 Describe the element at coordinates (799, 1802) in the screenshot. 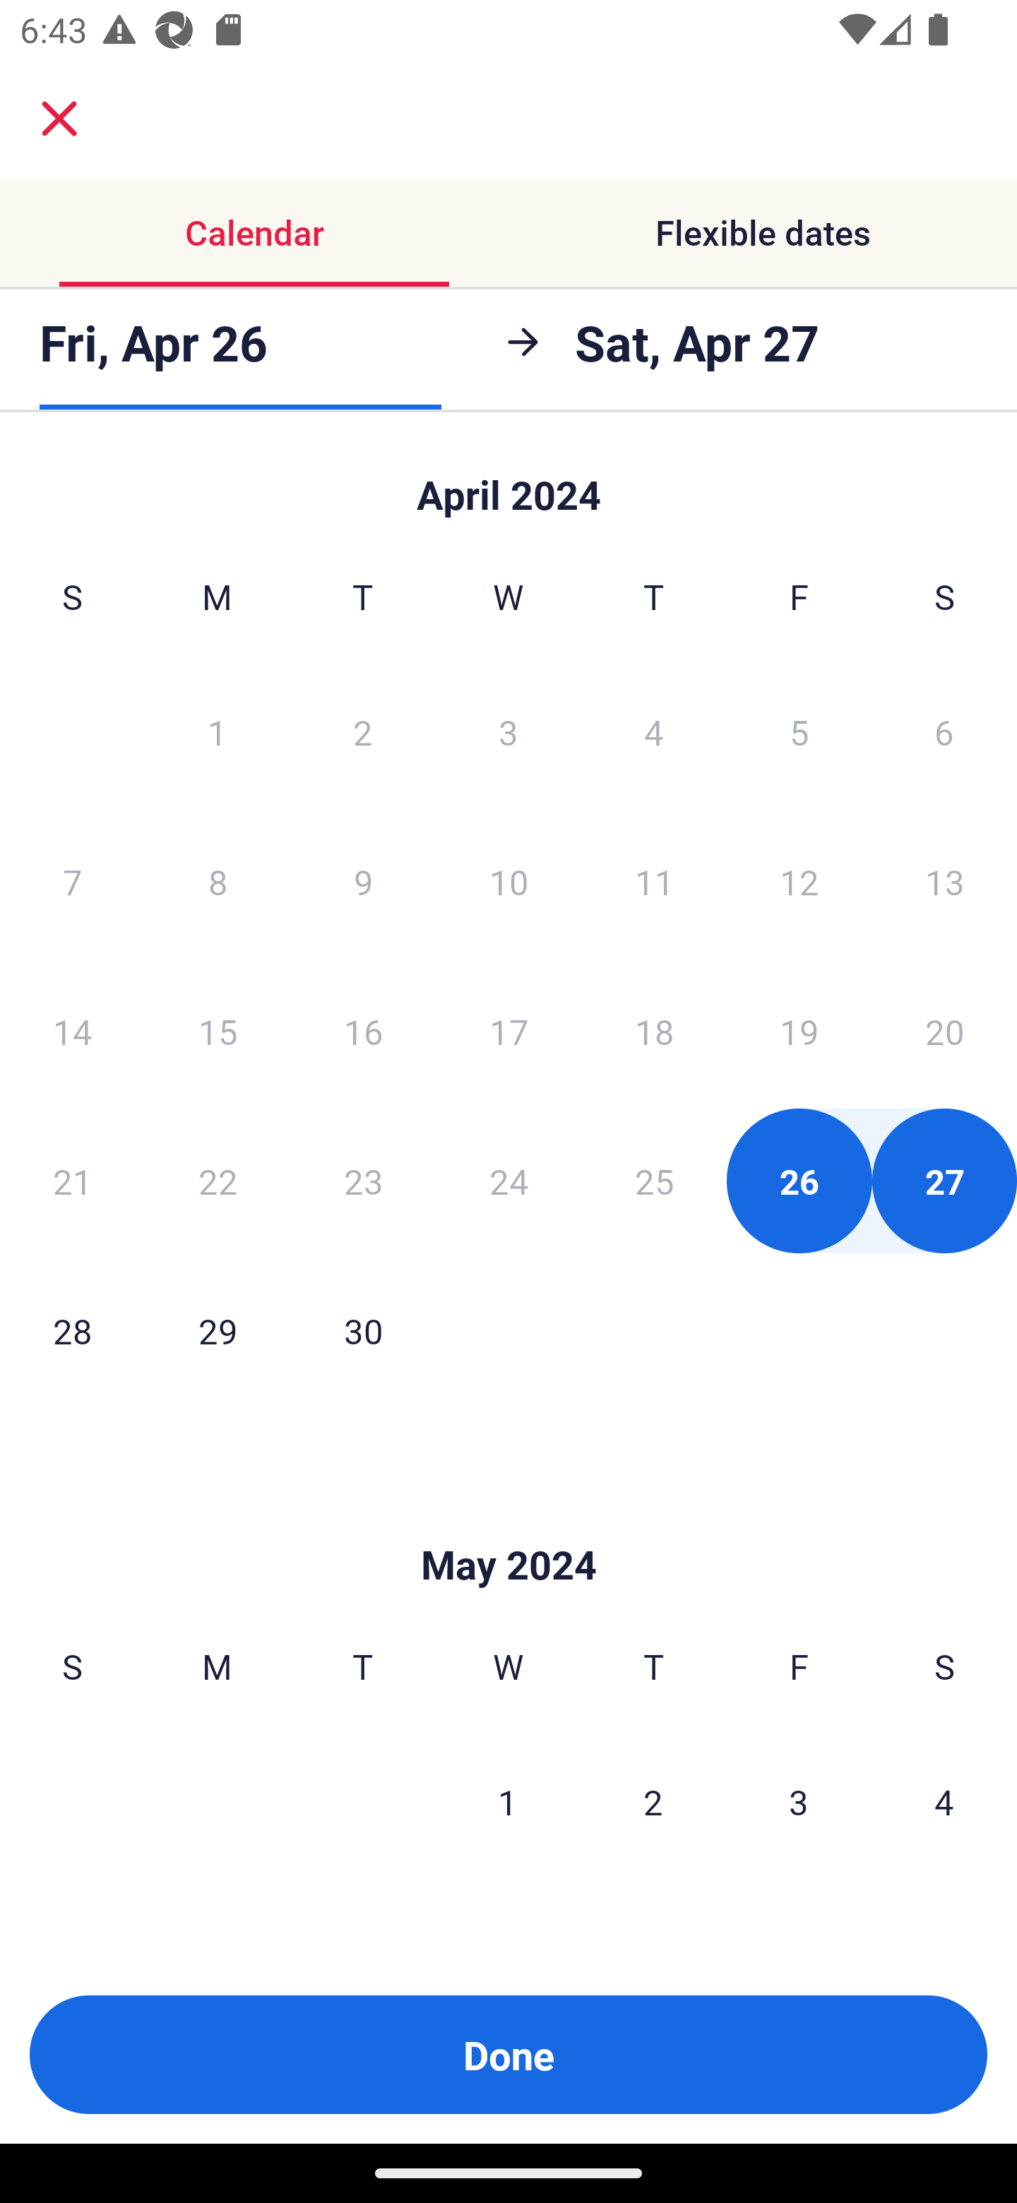

I see `3 Friday, May 3, 2024` at that location.